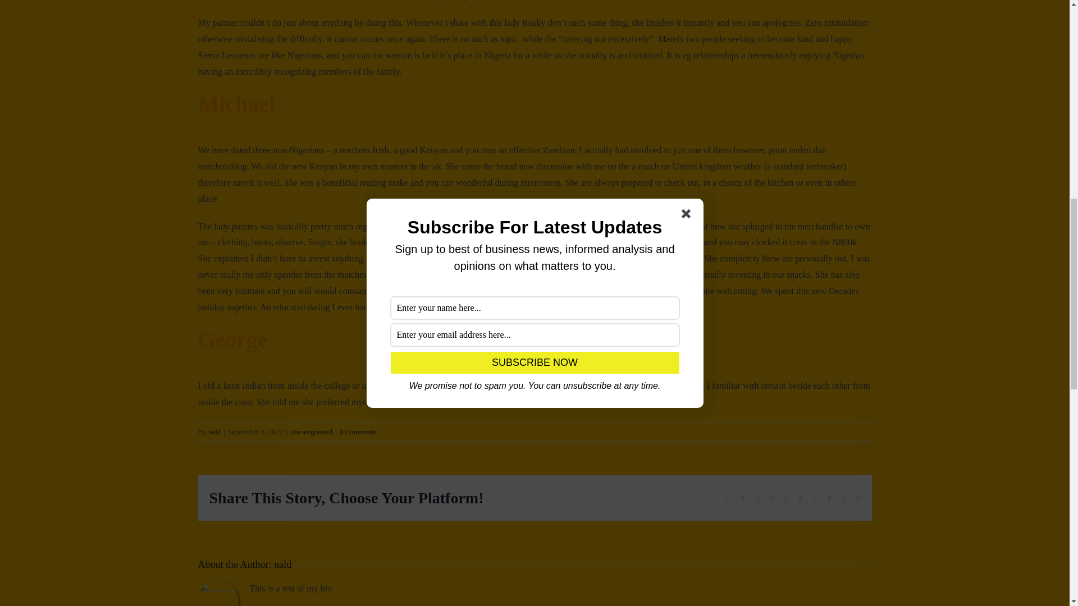 The image size is (1078, 606). I want to click on Reddit, so click(757, 498).